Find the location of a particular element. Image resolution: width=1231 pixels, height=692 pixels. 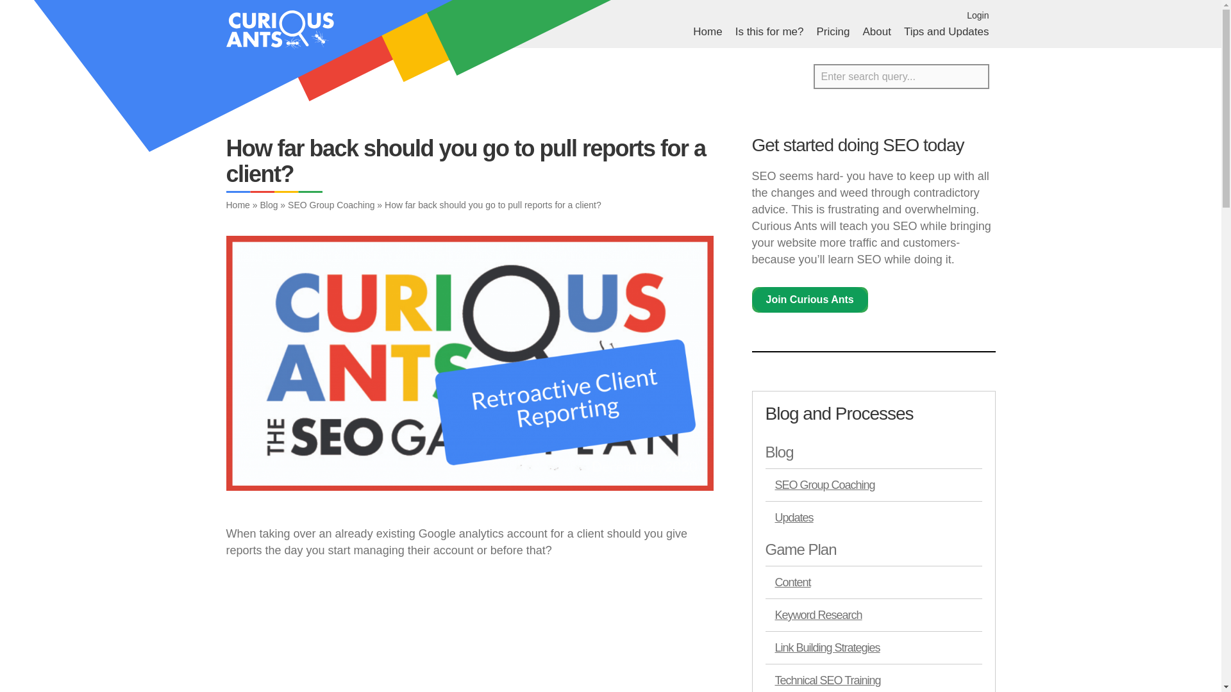

How far back should you go to pull reports for a client? is located at coordinates (386, 634).